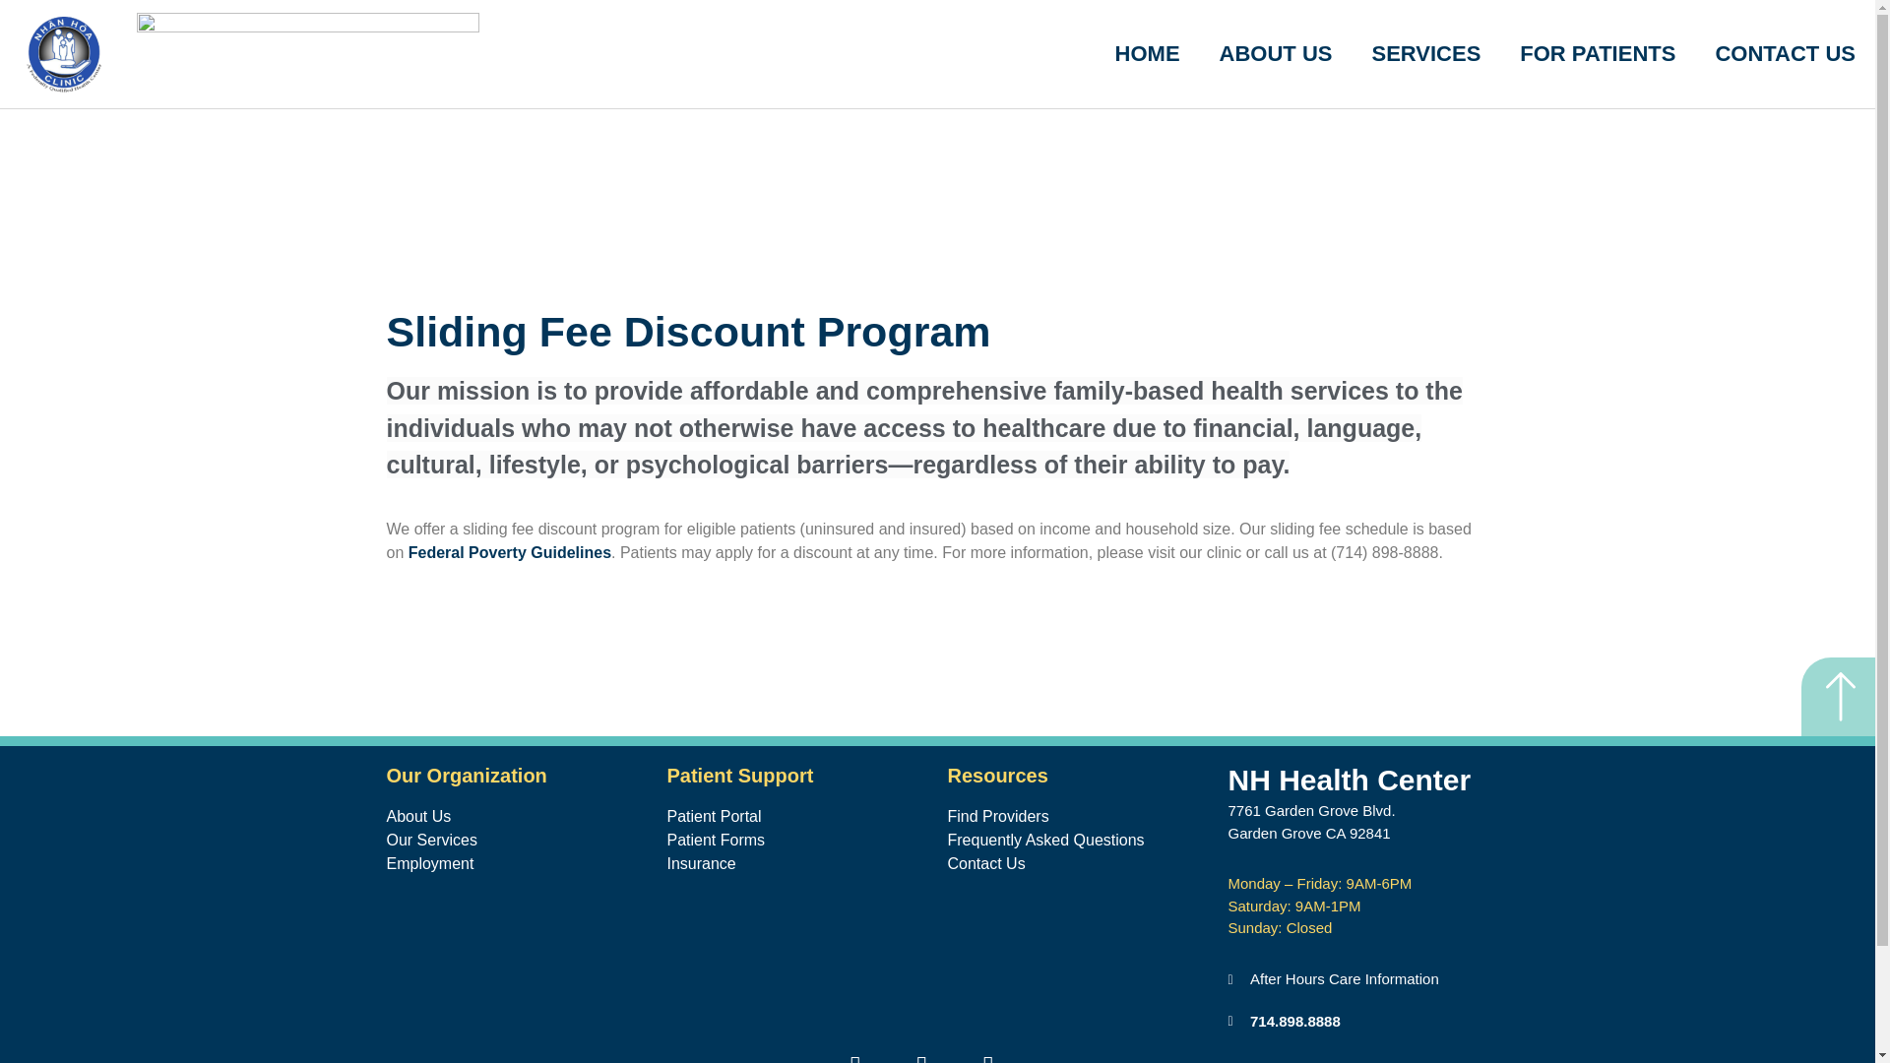 The image size is (1890, 1063). I want to click on Contact Us, so click(1077, 864).